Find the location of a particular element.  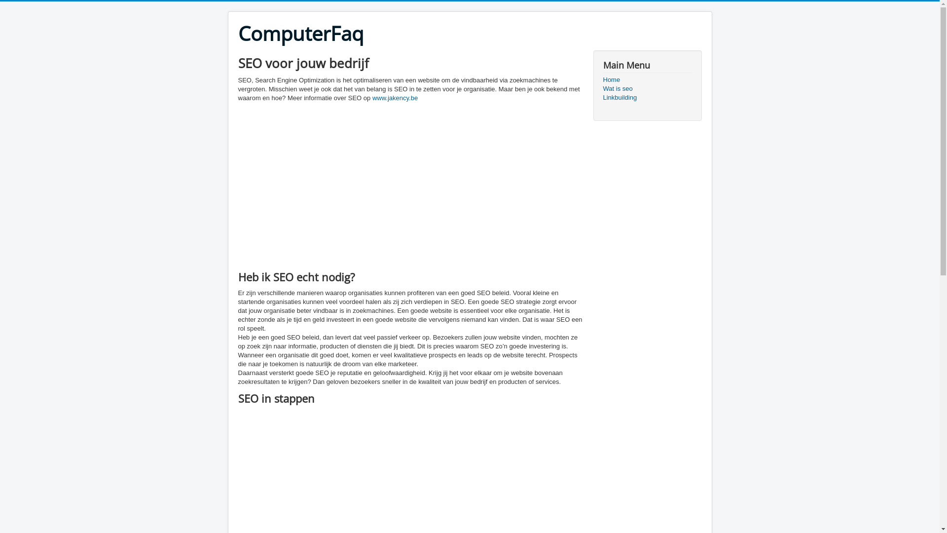

ComputerFaq is located at coordinates (300, 34).